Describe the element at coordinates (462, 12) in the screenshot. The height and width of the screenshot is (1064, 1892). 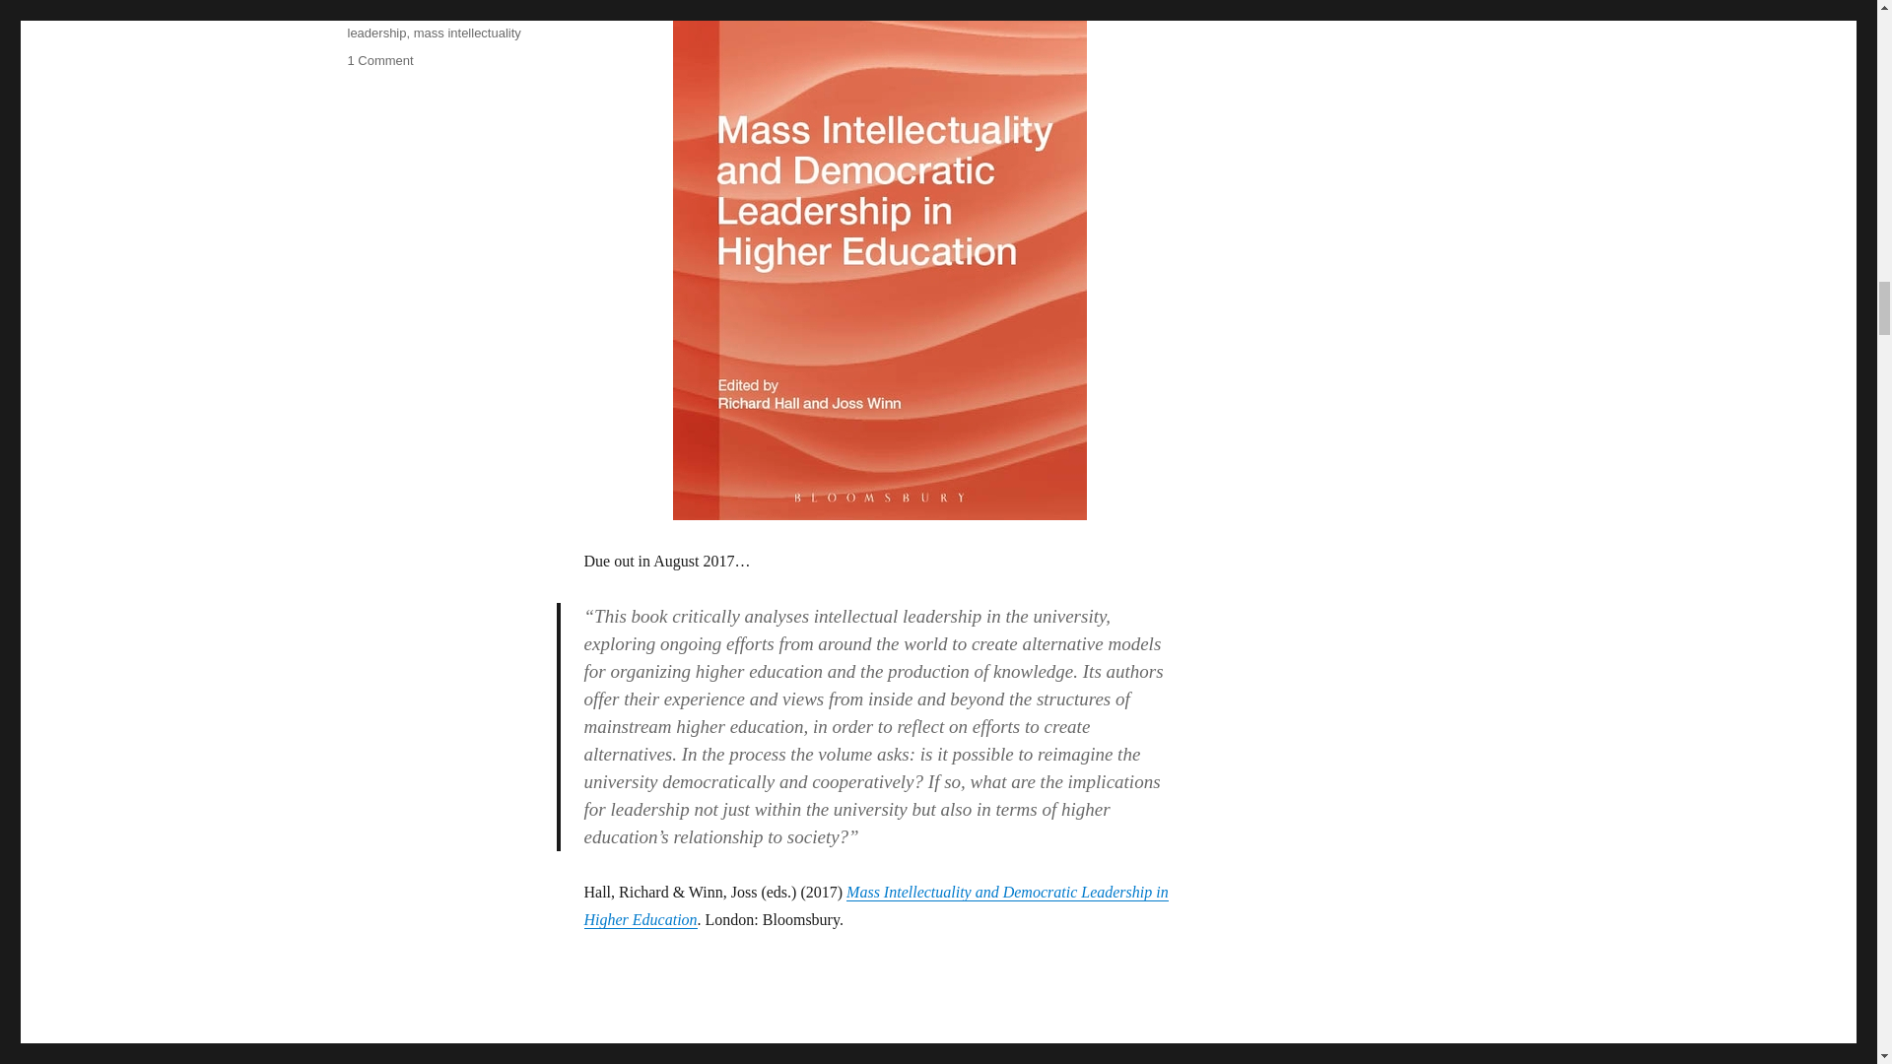
I see `Higher education` at that location.